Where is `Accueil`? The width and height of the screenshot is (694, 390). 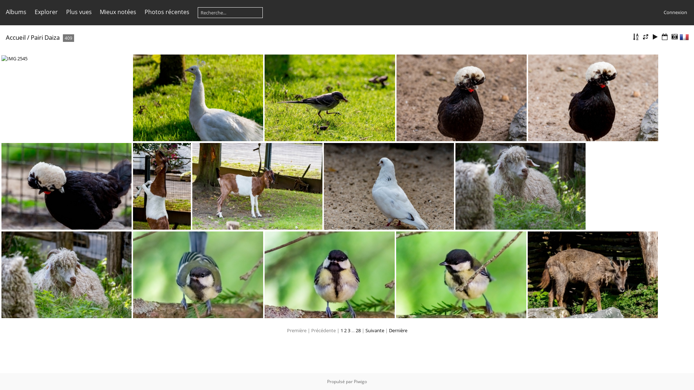 Accueil is located at coordinates (16, 38).